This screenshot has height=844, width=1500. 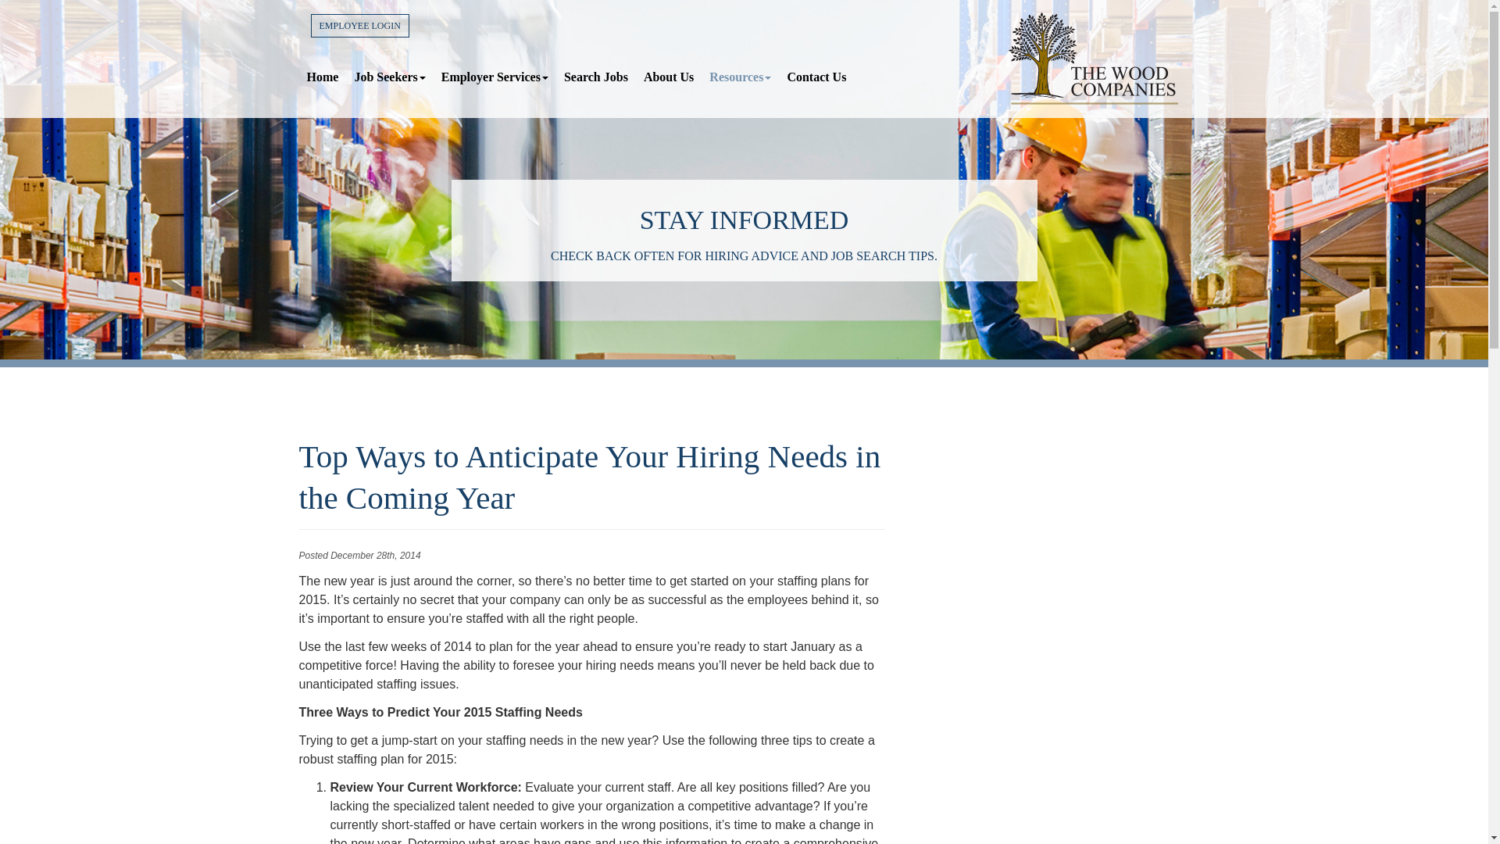 I want to click on Search Jobs, so click(x=596, y=77).